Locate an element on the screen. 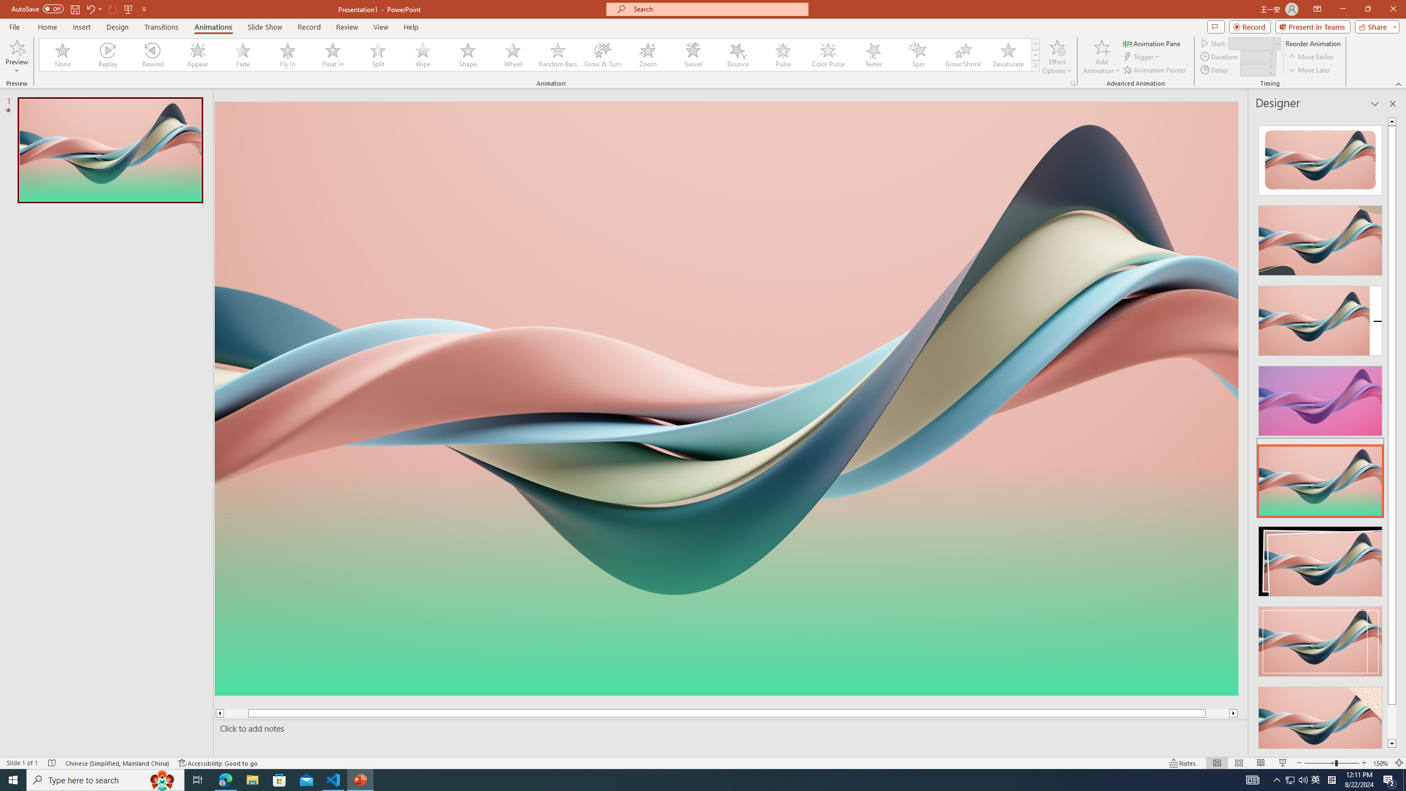 The image size is (1406, 791). Teeter is located at coordinates (873, 55).